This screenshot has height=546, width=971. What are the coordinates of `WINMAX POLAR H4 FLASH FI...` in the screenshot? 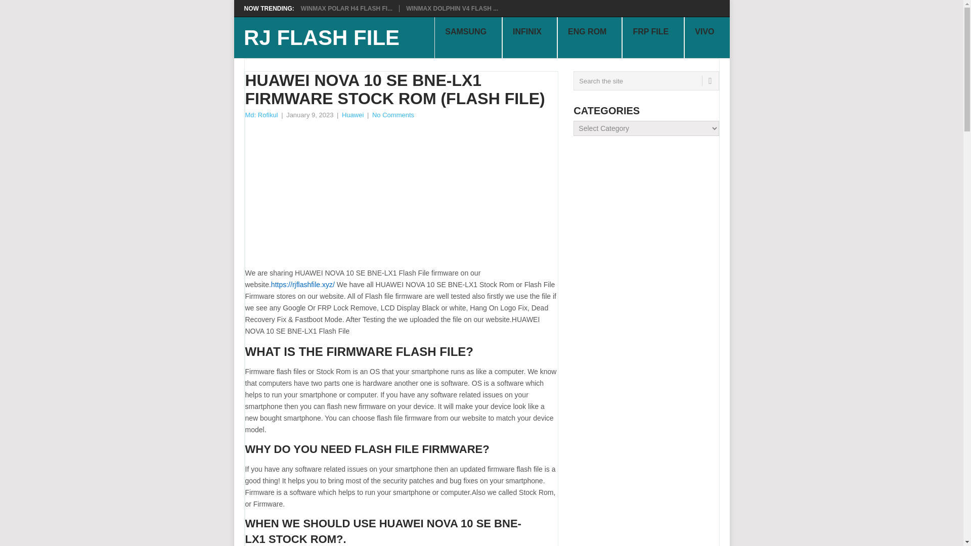 It's located at (346, 8).